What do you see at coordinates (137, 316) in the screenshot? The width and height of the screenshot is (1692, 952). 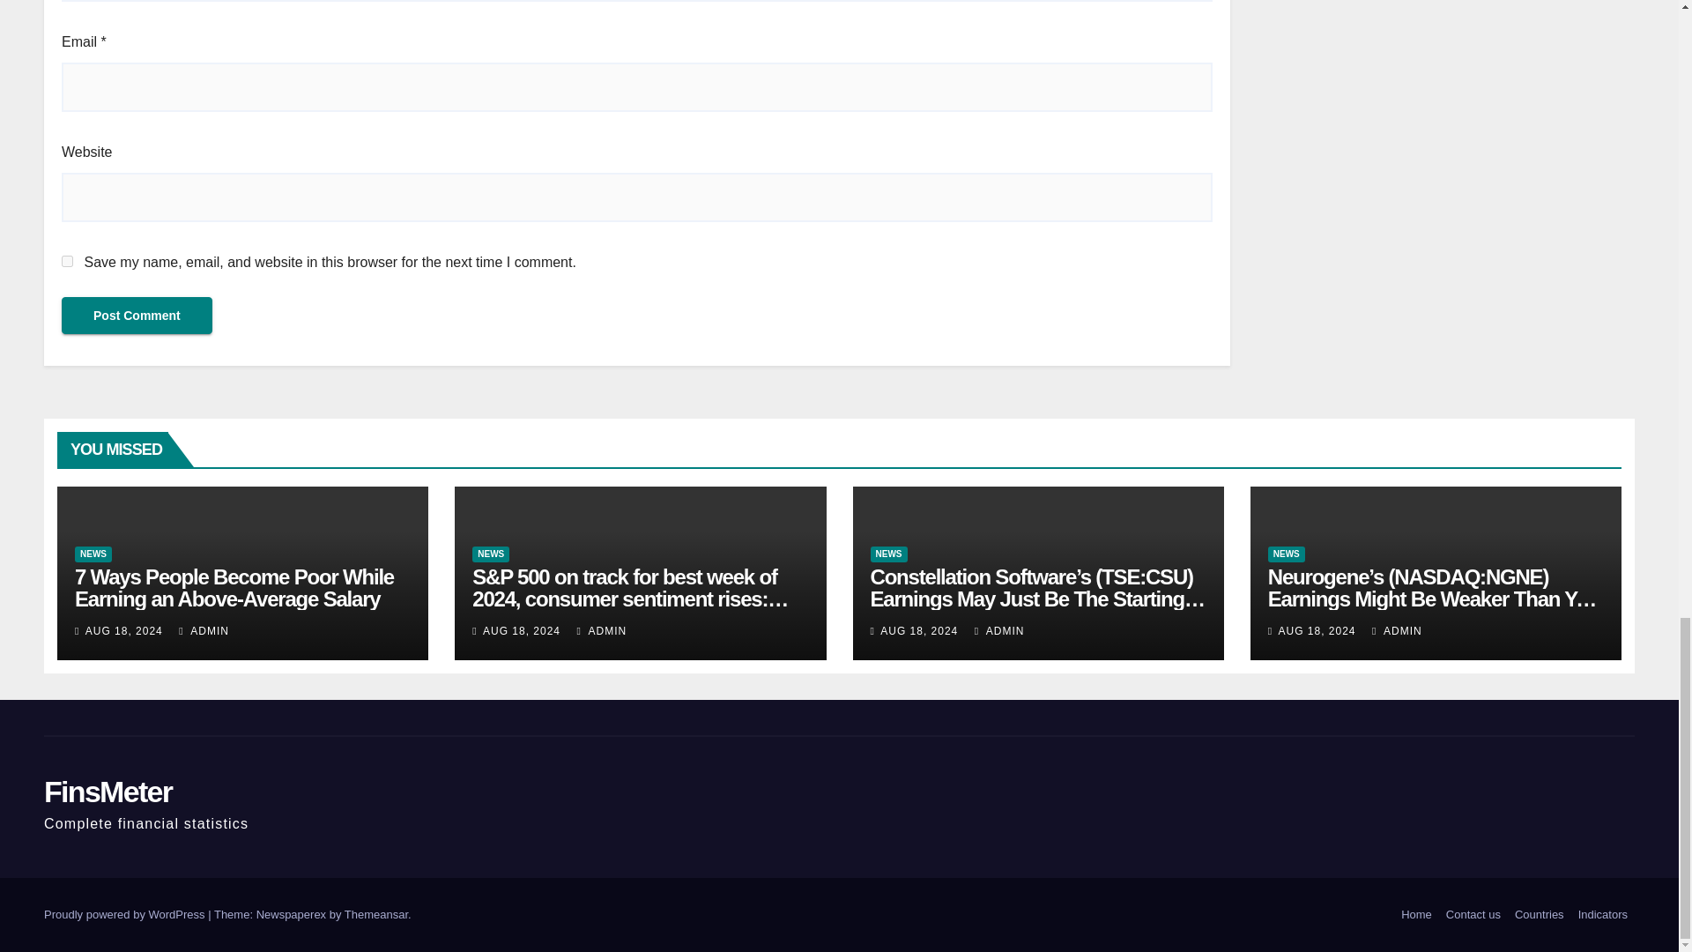 I see `Post Comment` at bounding box center [137, 316].